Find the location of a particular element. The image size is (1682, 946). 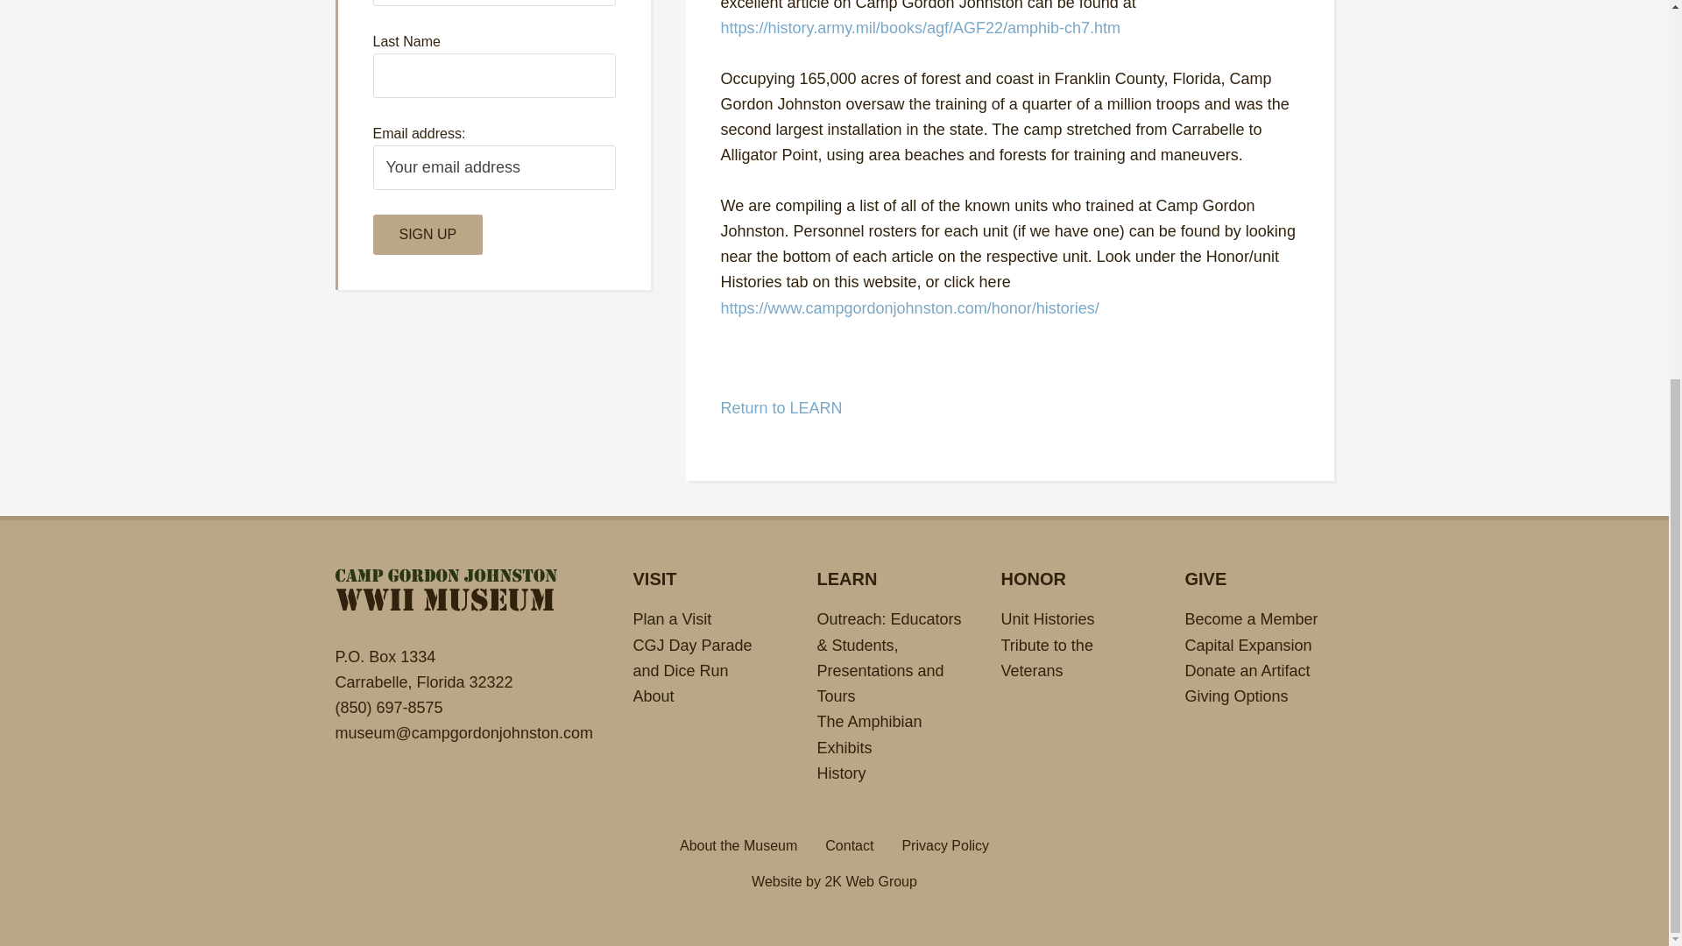

Tribute to the Veterans is located at coordinates (1046, 657).